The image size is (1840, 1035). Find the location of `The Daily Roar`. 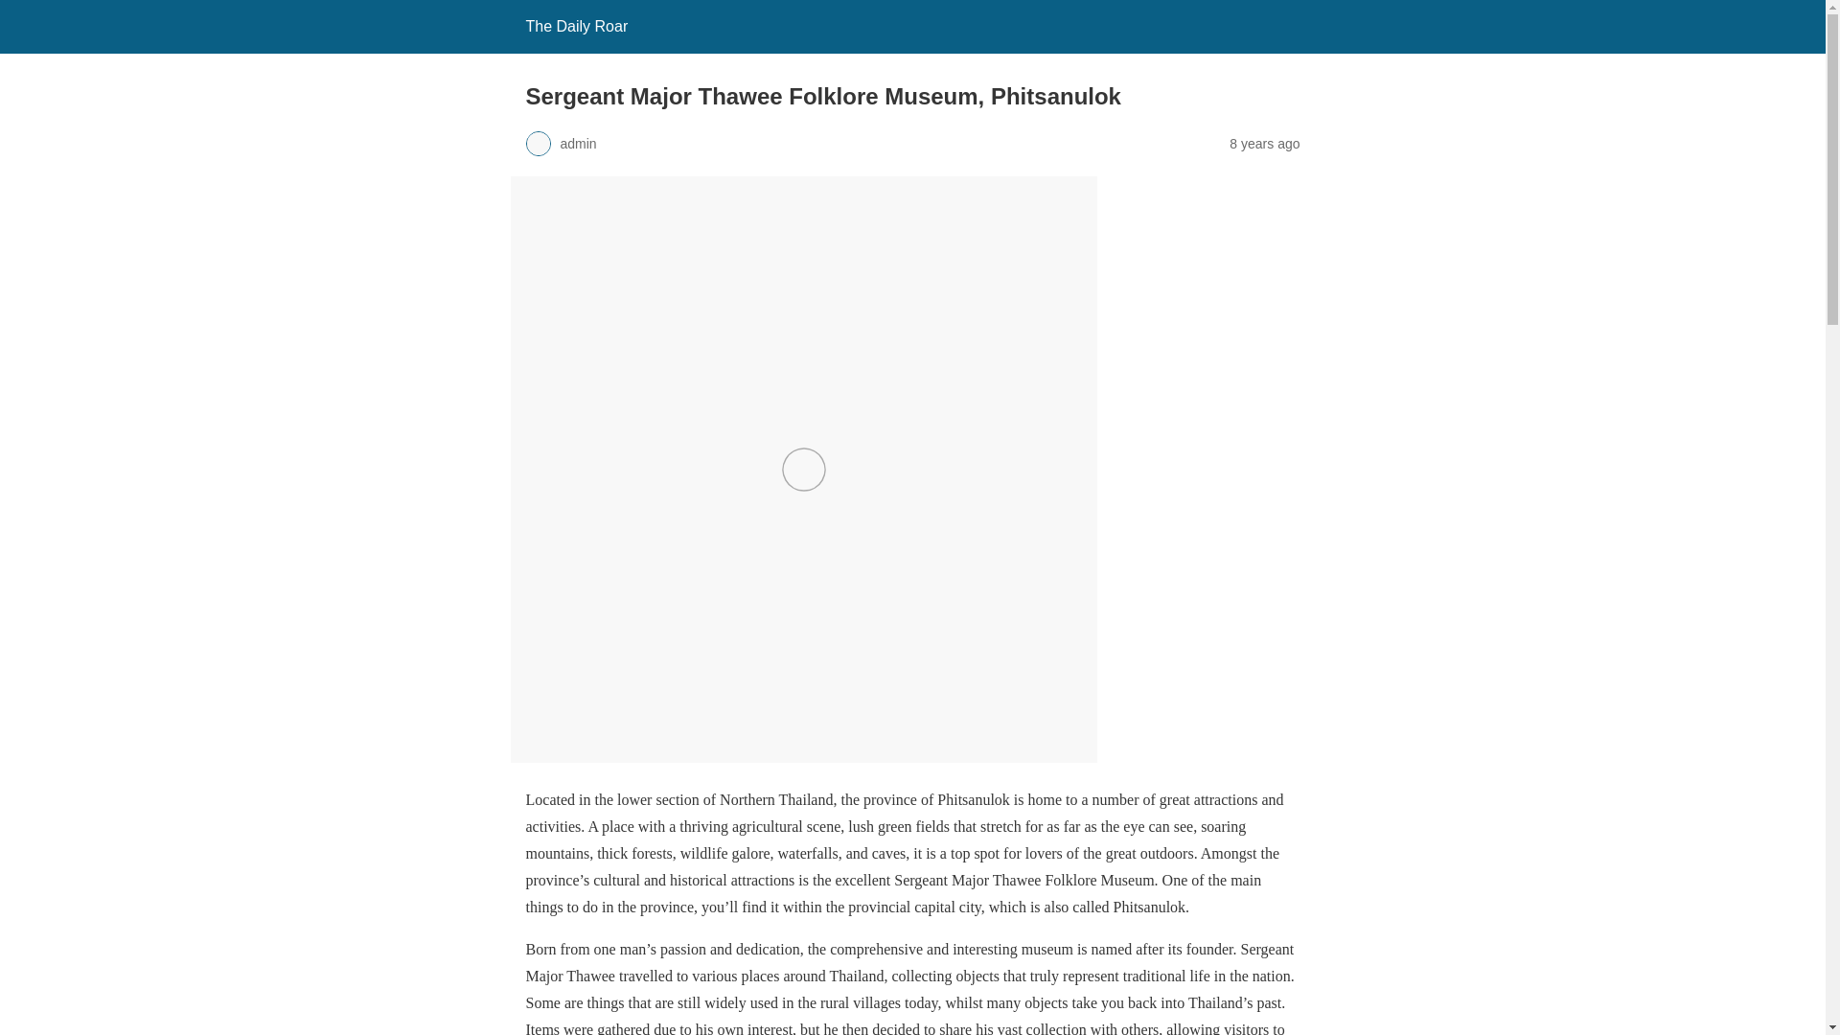

The Daily Roar is located at coordinates (575, 26).